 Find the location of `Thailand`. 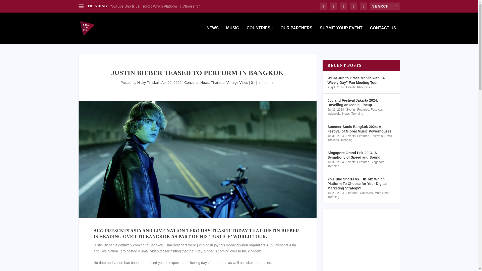

Thailand is located at coordinates (218, 82).